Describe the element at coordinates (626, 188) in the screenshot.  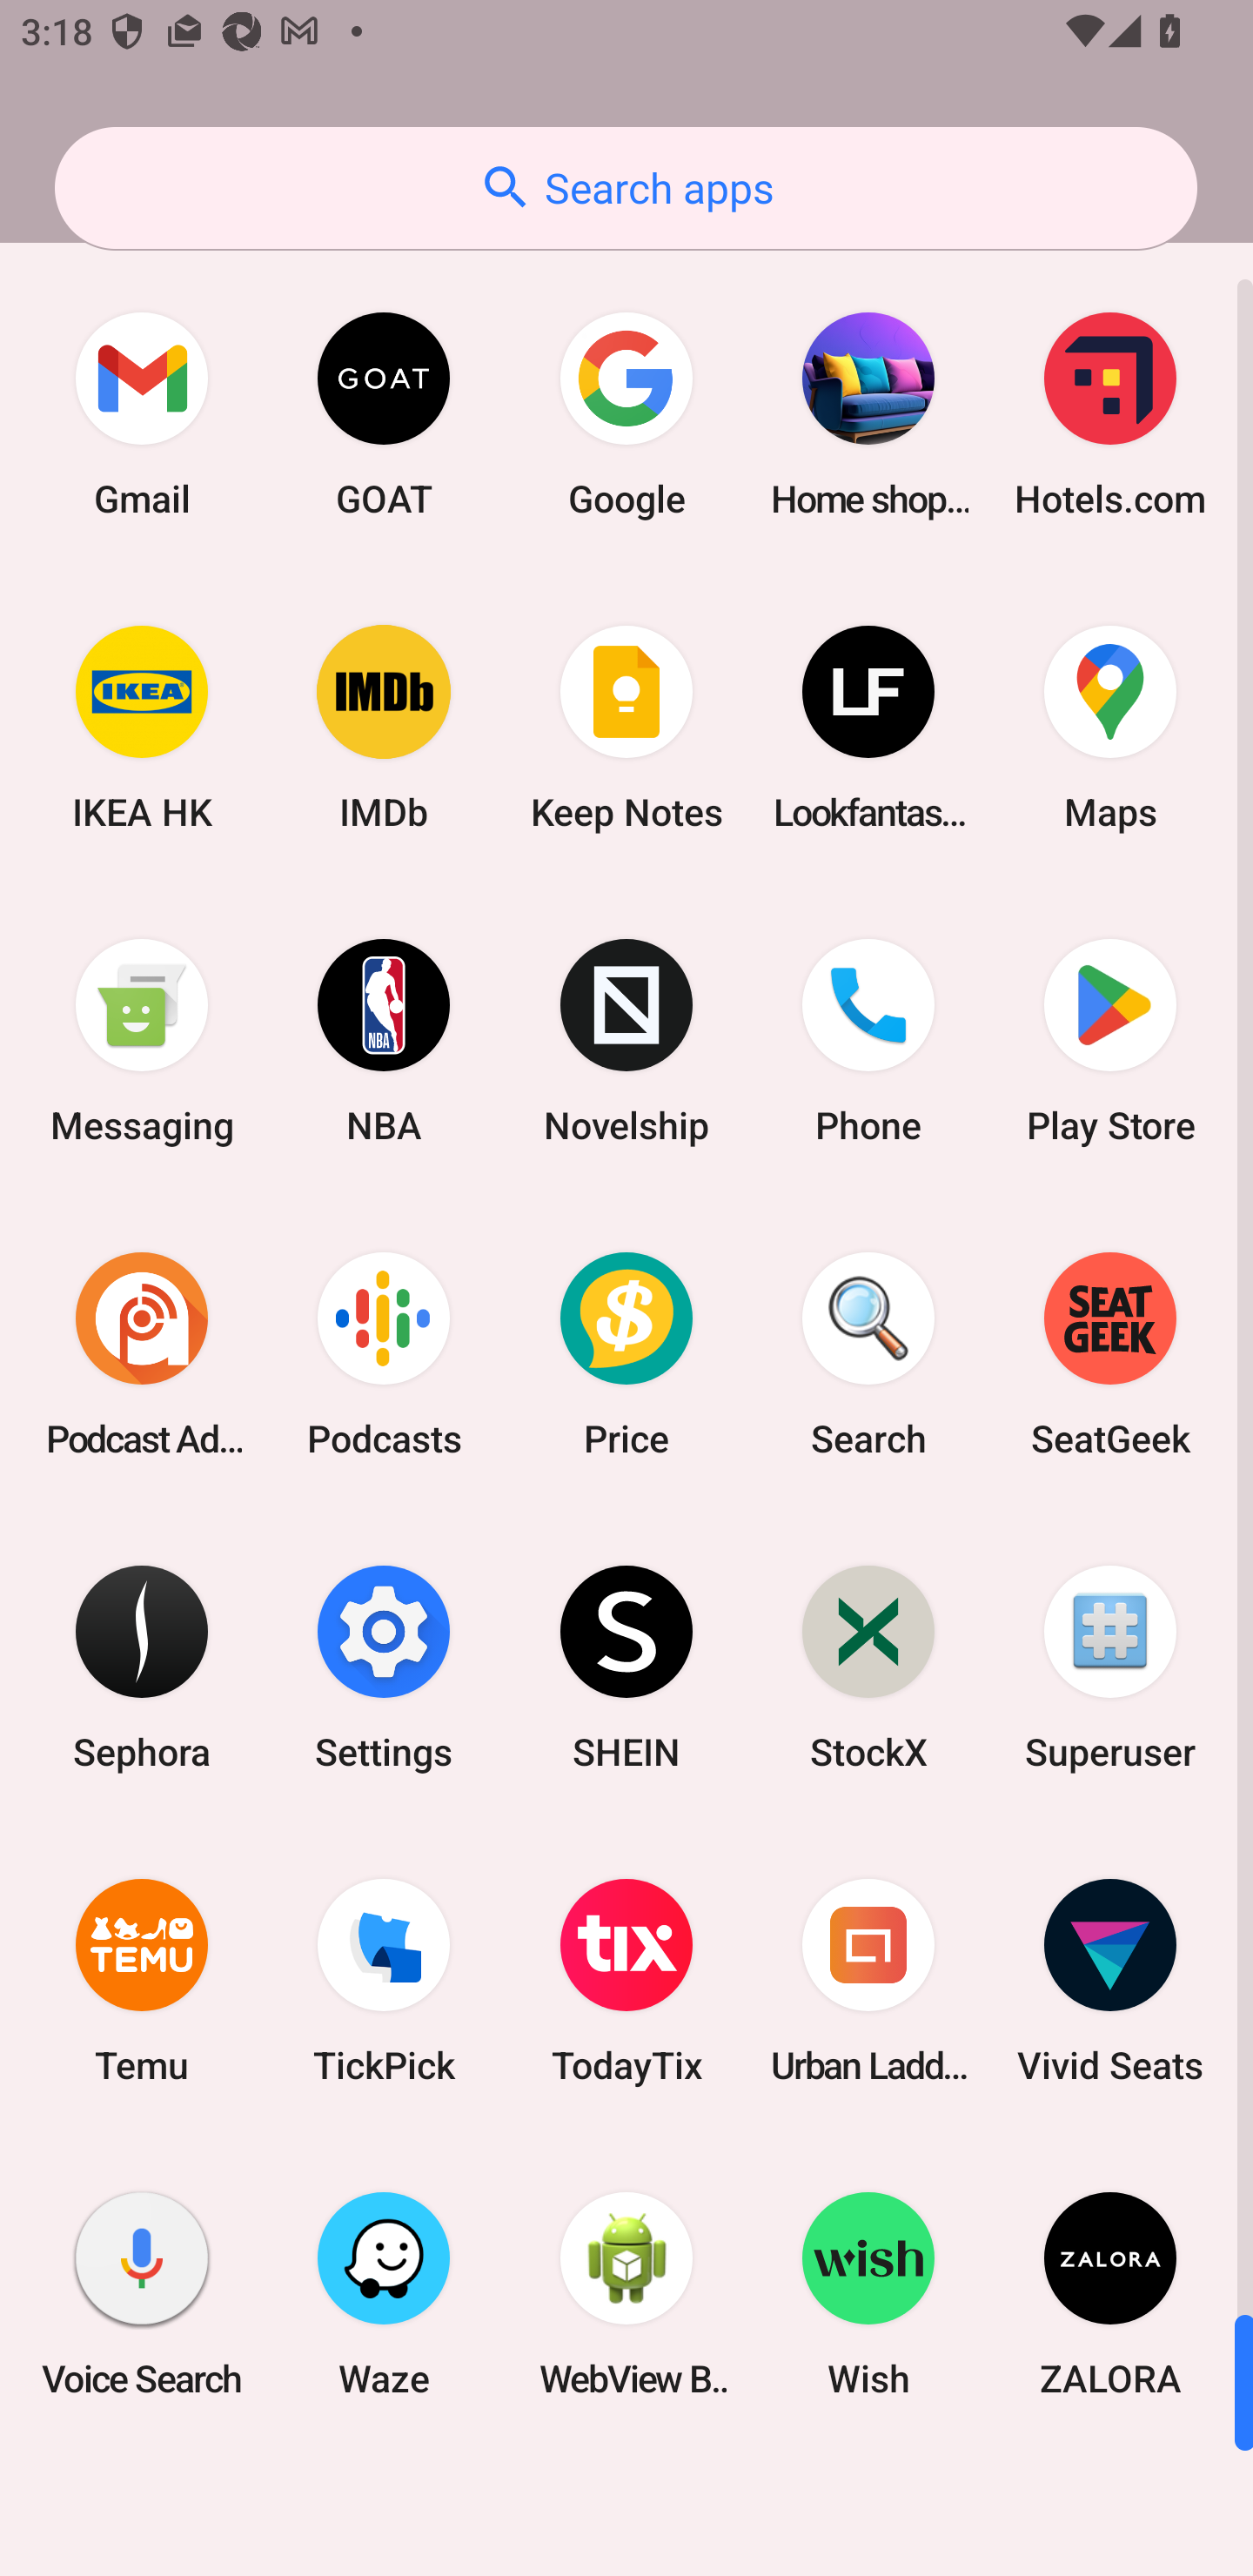
I see `  Search apps` at that location.